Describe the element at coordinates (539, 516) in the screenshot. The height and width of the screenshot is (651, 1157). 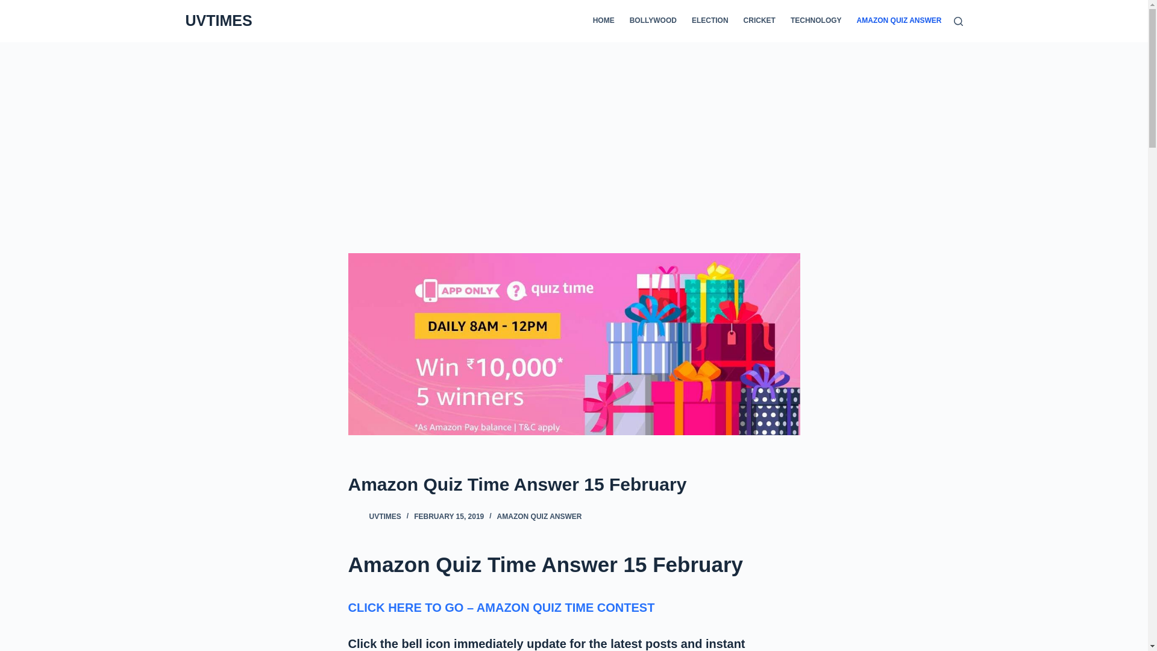
I see `AMAZON QUIZ ANSWER` at that location.